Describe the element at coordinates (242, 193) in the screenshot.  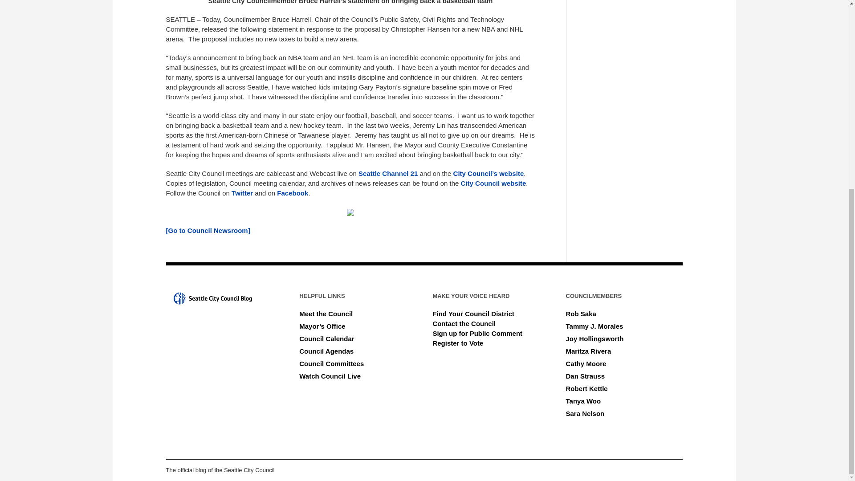
I see `Twitter` at that location.